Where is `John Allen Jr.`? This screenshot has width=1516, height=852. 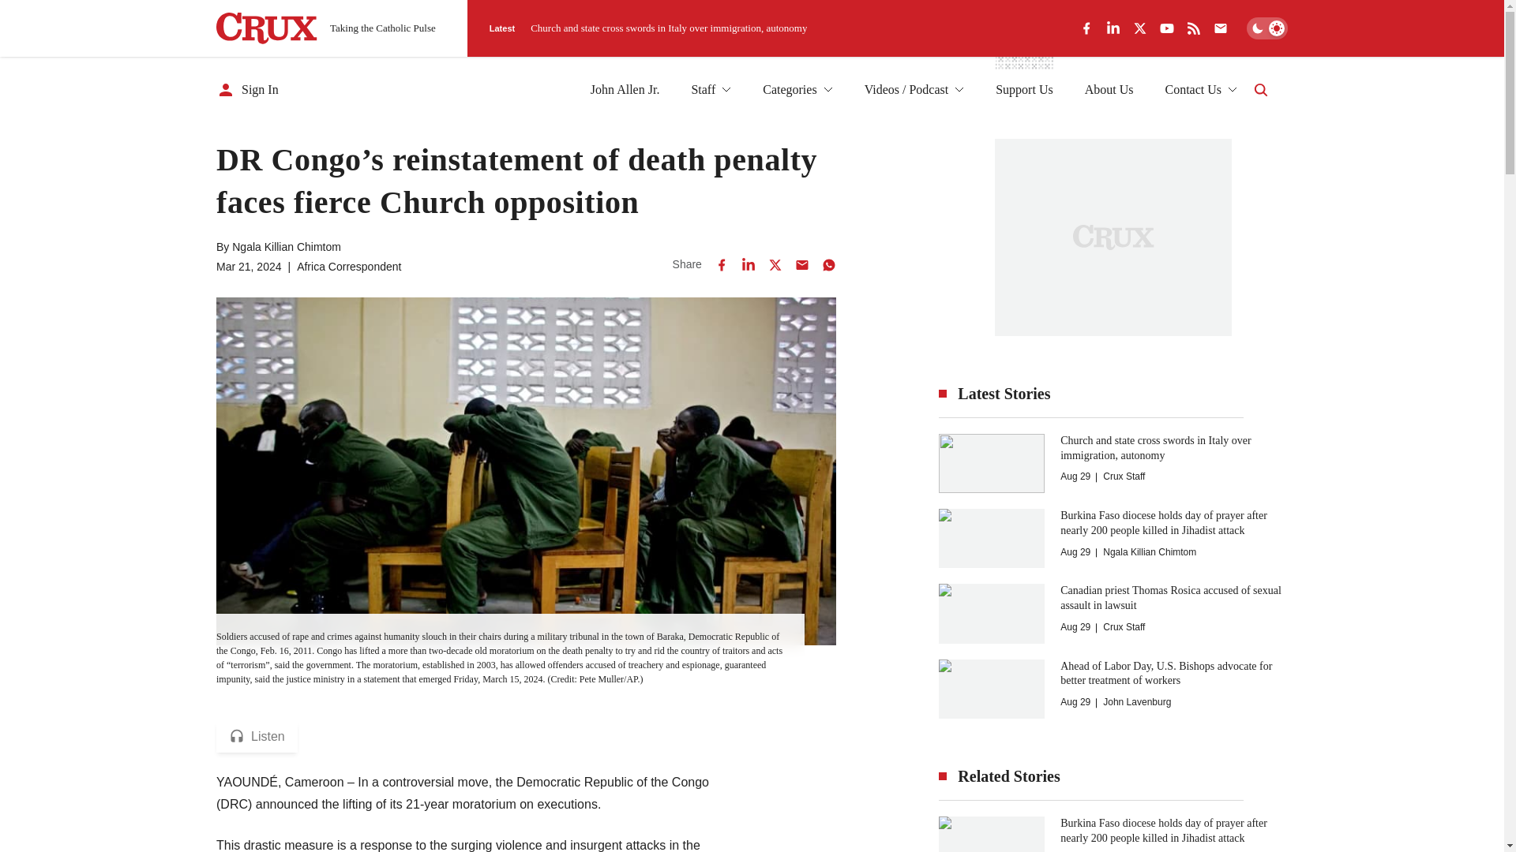
John Allen Jr. is located at coordinates (625, 90).